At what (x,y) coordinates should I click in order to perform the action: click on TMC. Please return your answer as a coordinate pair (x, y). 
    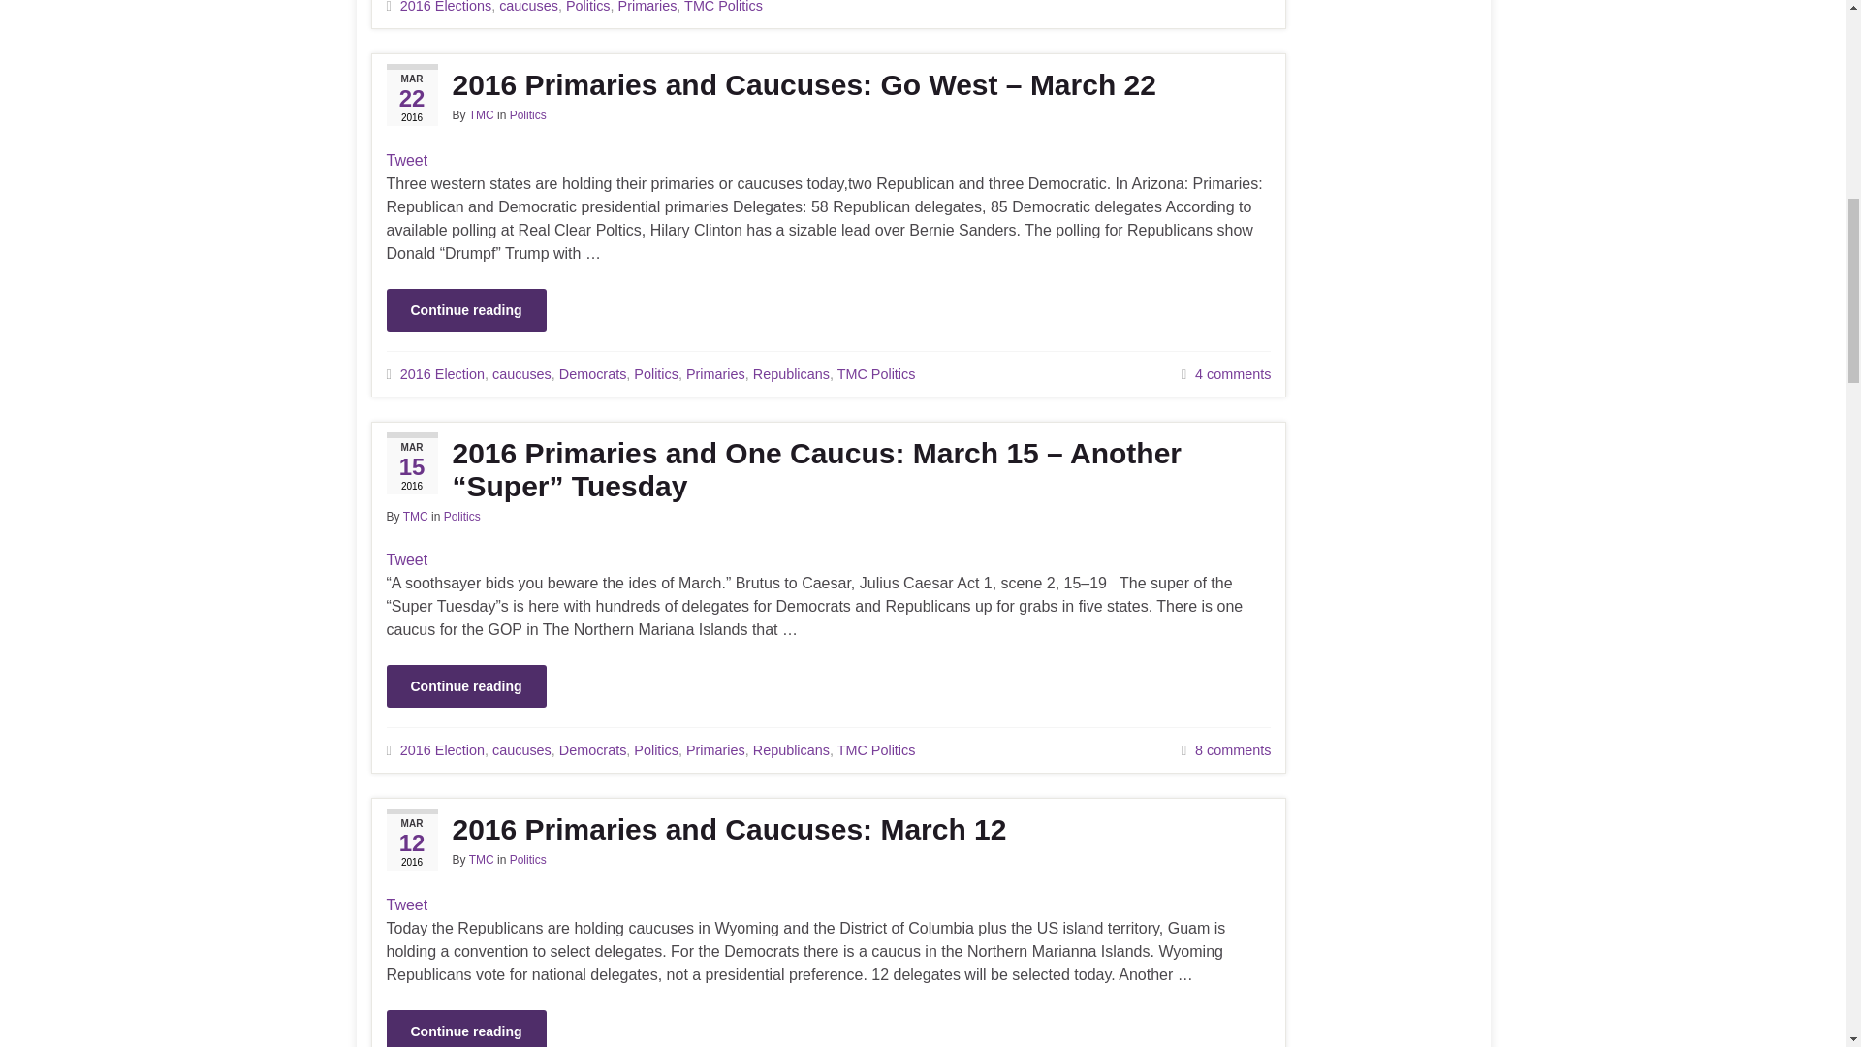
    Looking at the image, I should click on (415, 516).